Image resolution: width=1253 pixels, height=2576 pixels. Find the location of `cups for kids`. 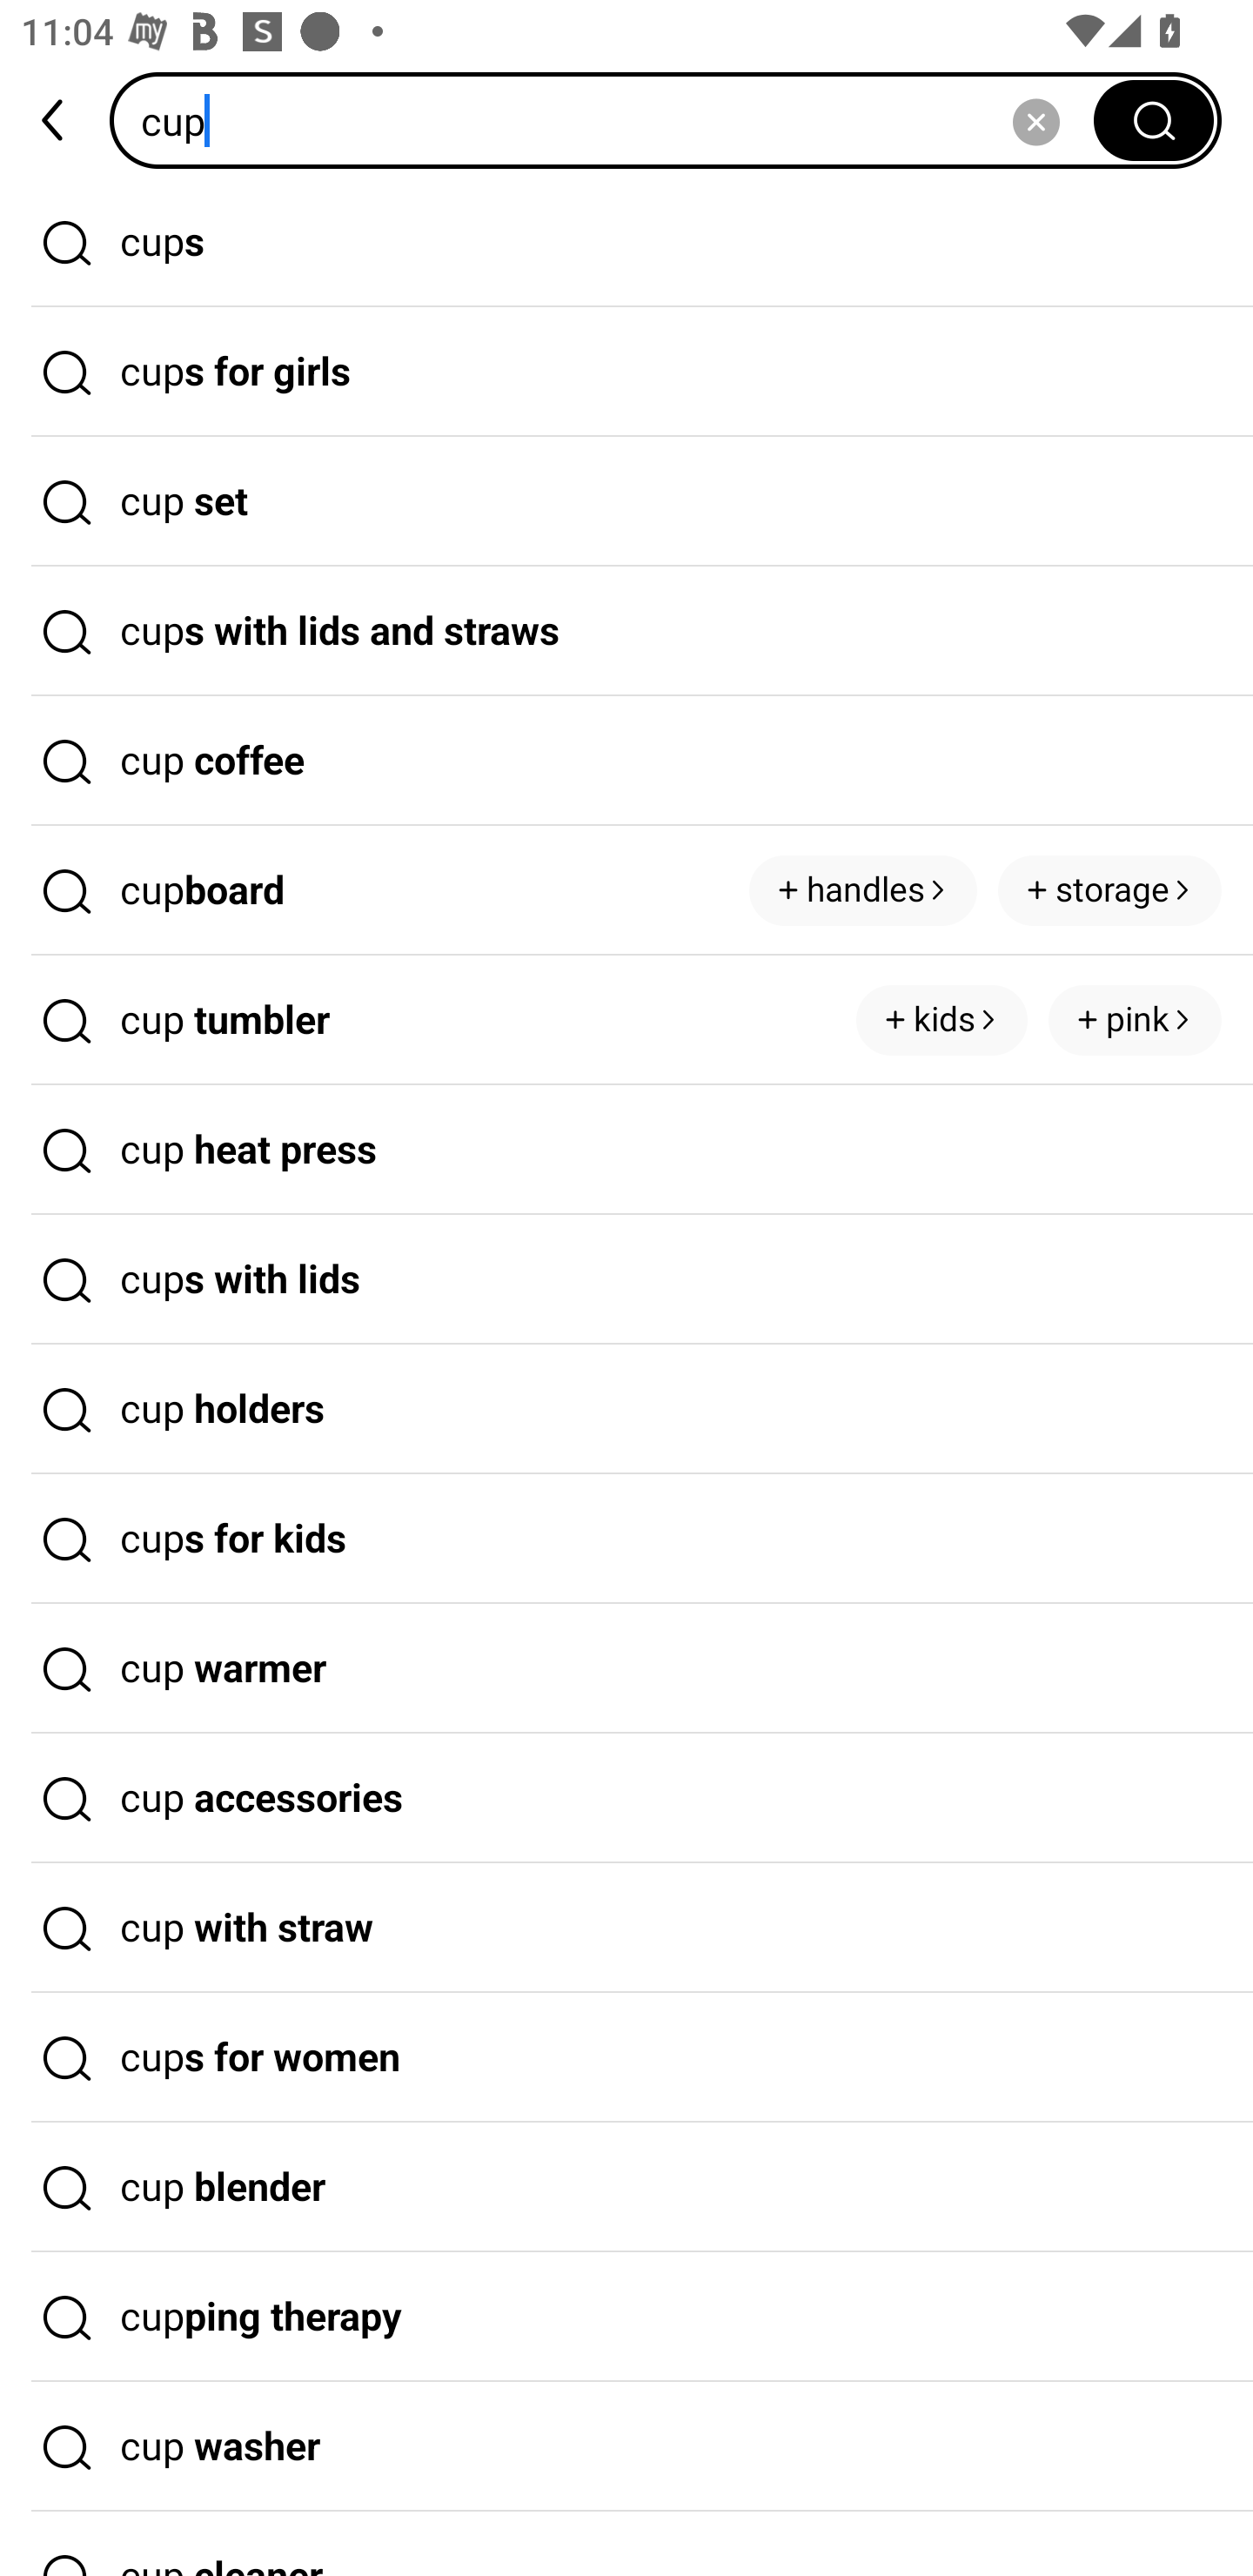

cups for kids is located at coordinates (626, 1539).